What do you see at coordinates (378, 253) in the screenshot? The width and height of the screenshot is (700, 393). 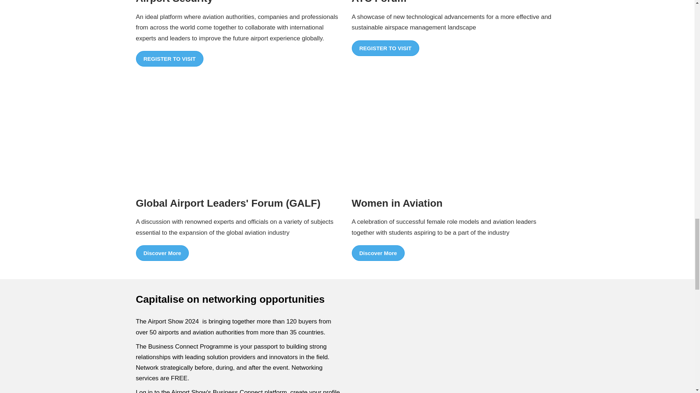 I see `Discover More` at bounding box center [378, 253].